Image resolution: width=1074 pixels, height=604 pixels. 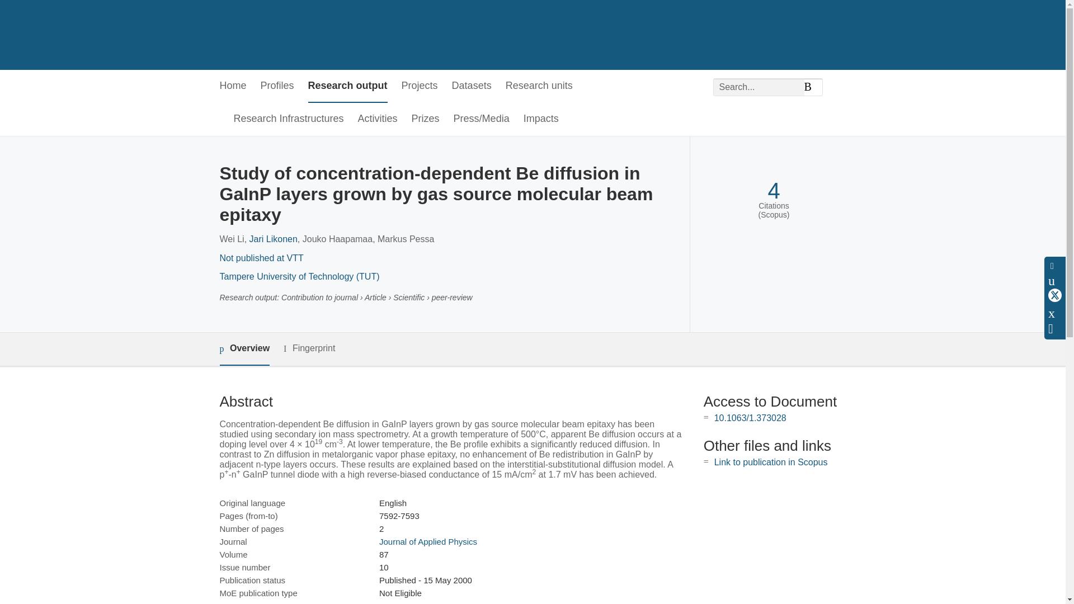 What do you see at coordinates (289, 119) in the screenshot?
I see `Research Infrastructures` at bounding box center [289, 119].